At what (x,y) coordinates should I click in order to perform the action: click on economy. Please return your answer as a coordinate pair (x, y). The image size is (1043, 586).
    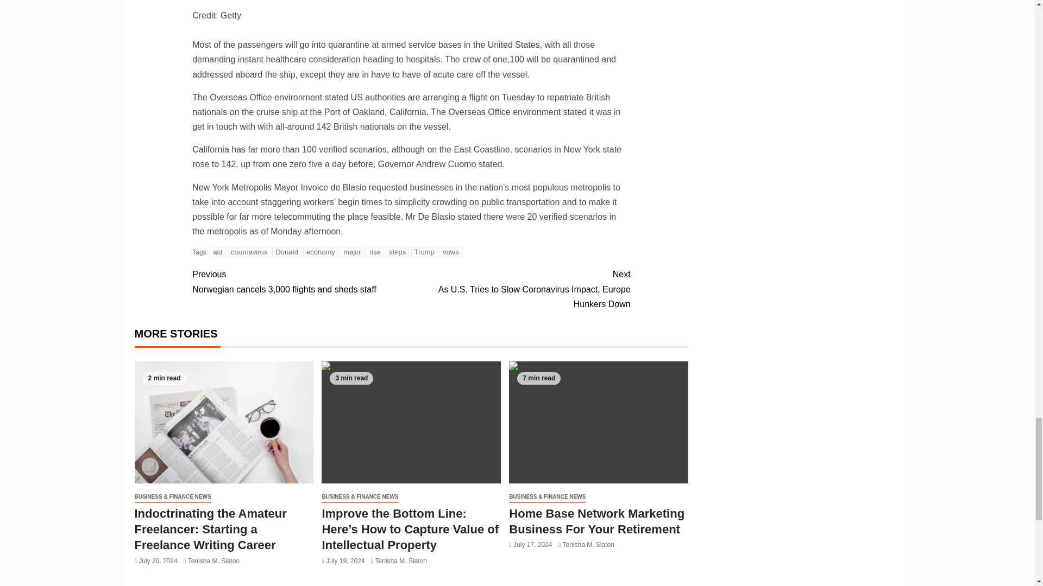
    Looking at the image, I should click on (321, 252).